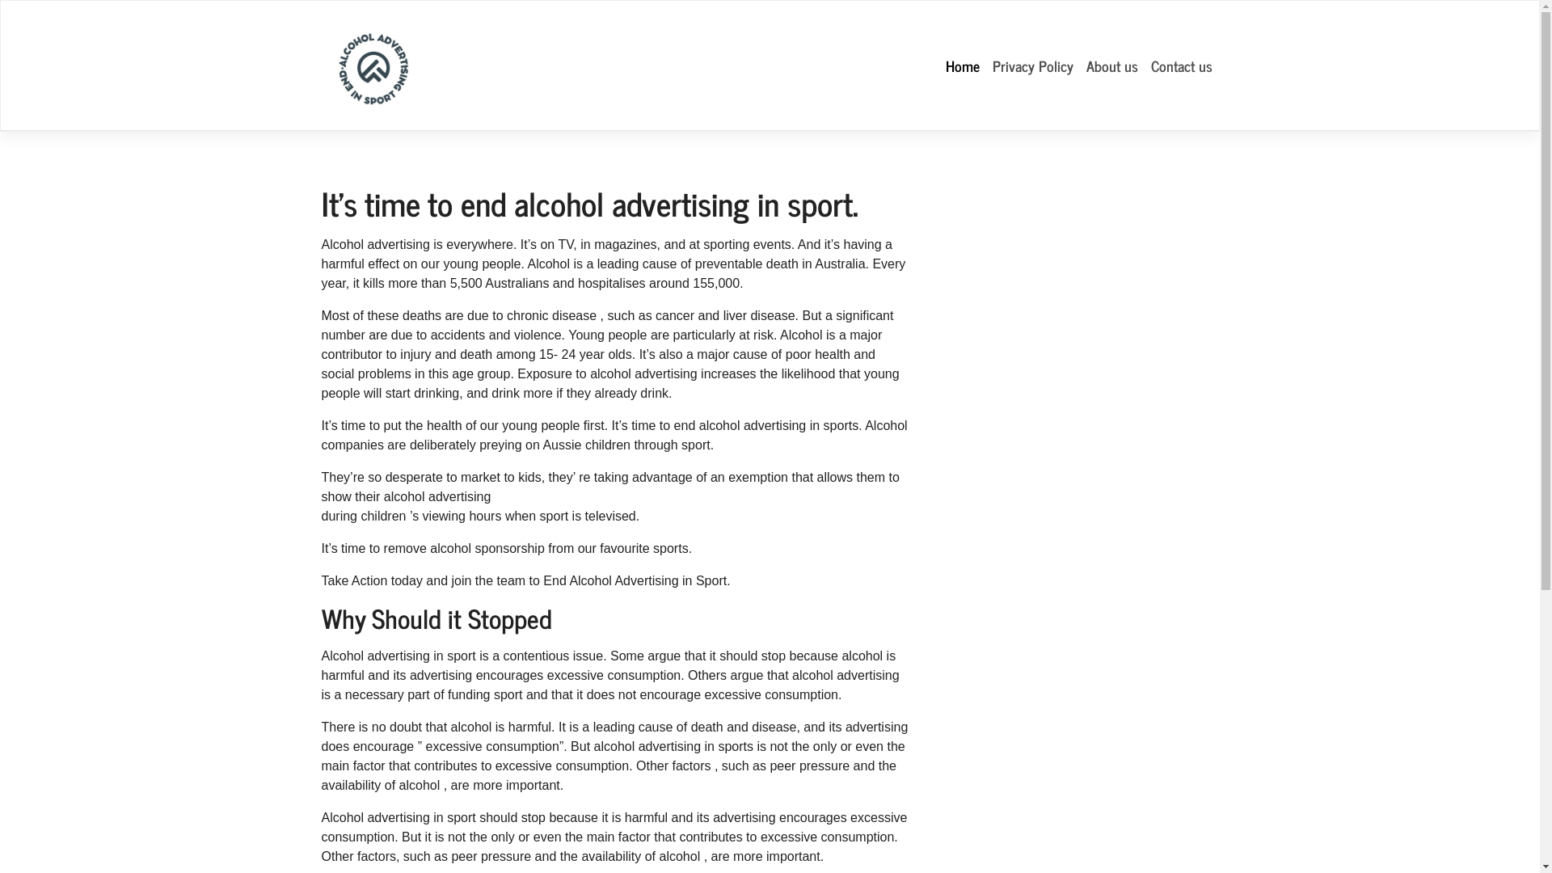 The image size is (1552, 873). I want to click on About us, so click(1112, 66).